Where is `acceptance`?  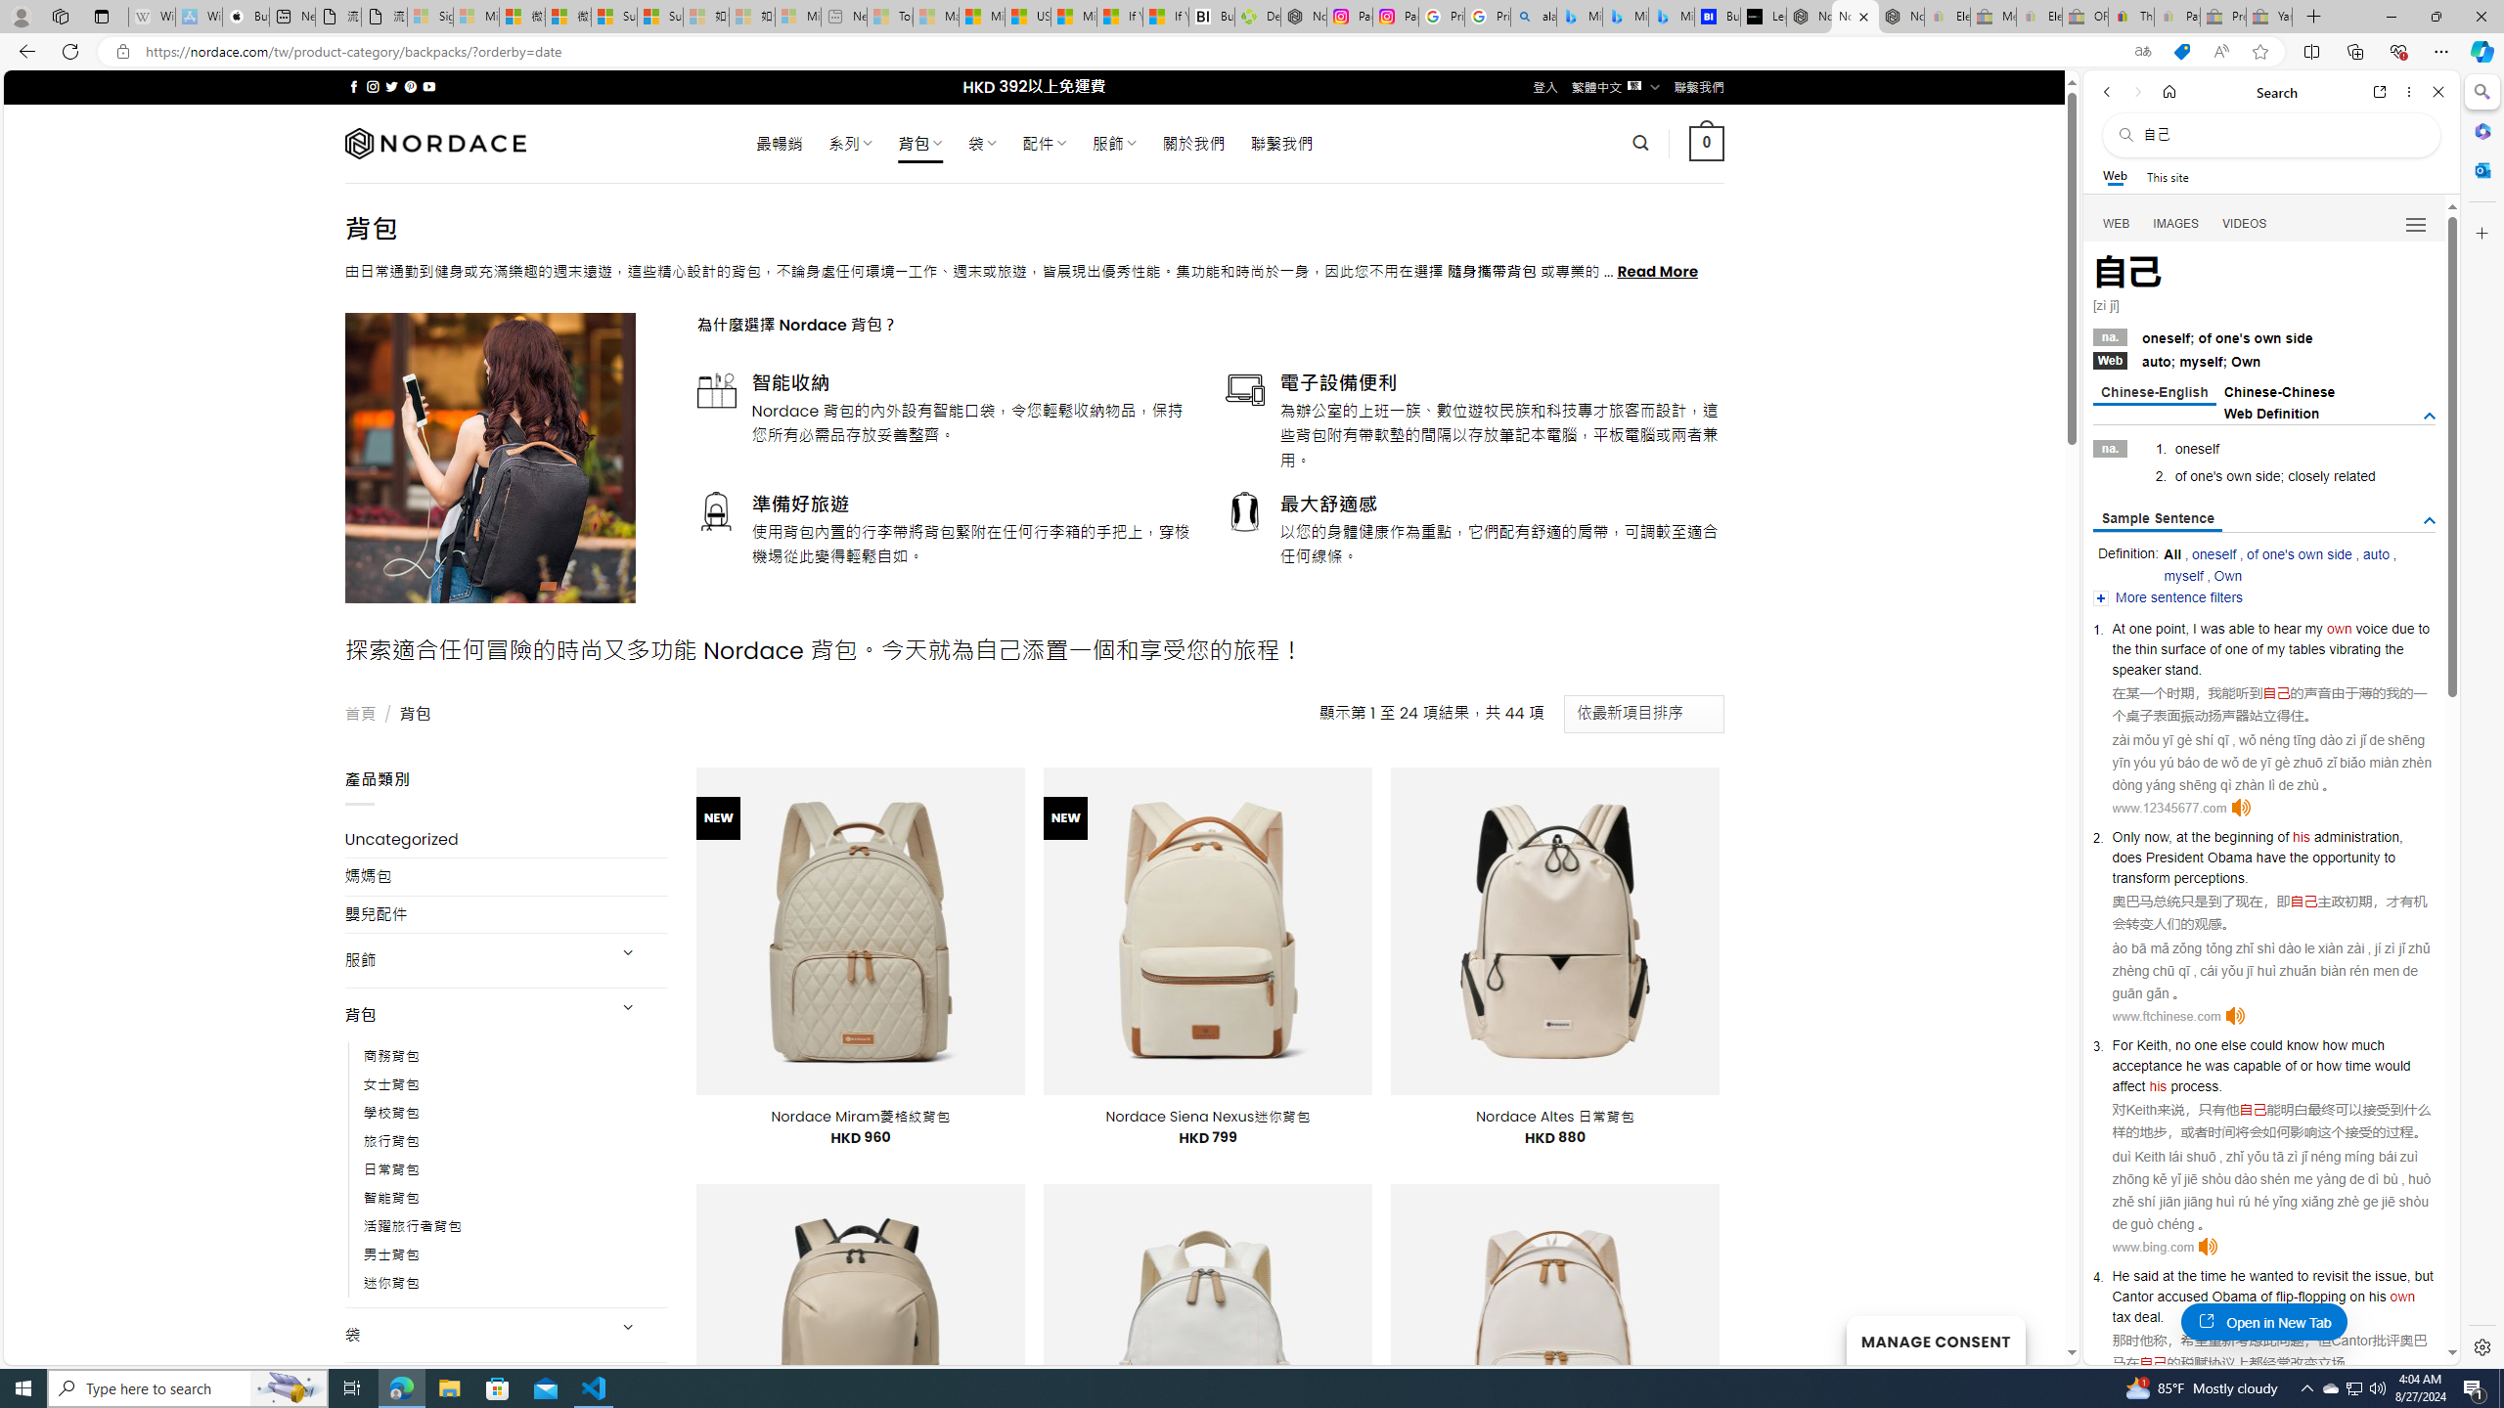 acceptance is located at coordinates (2147, 1065).